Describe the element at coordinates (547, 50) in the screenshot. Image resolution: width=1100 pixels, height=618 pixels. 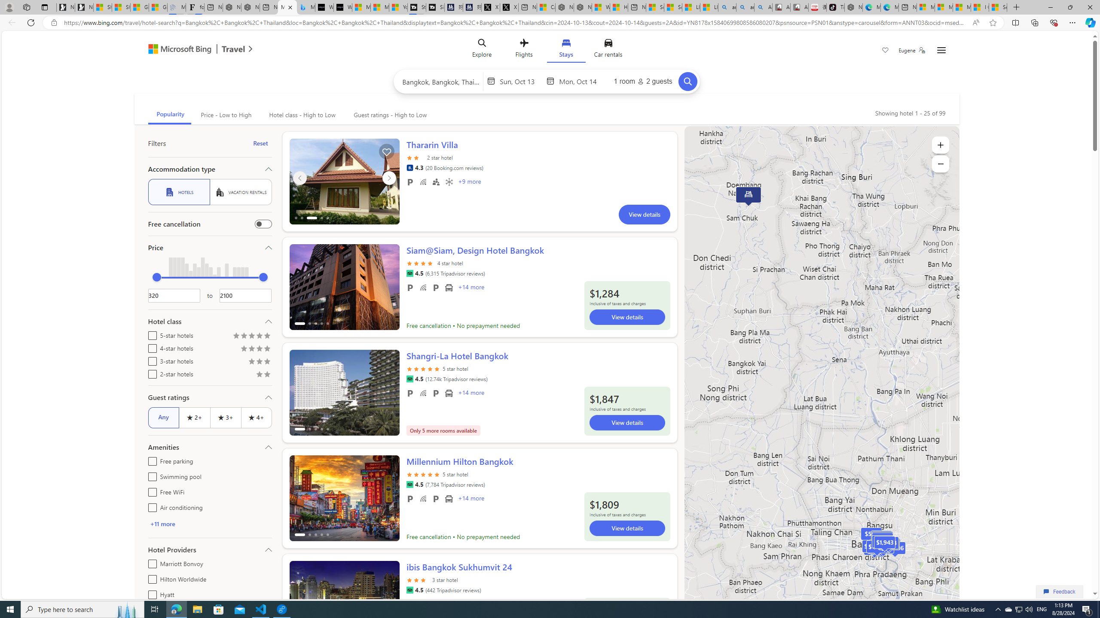
I see `Class: trvl-hub-header` at that location.